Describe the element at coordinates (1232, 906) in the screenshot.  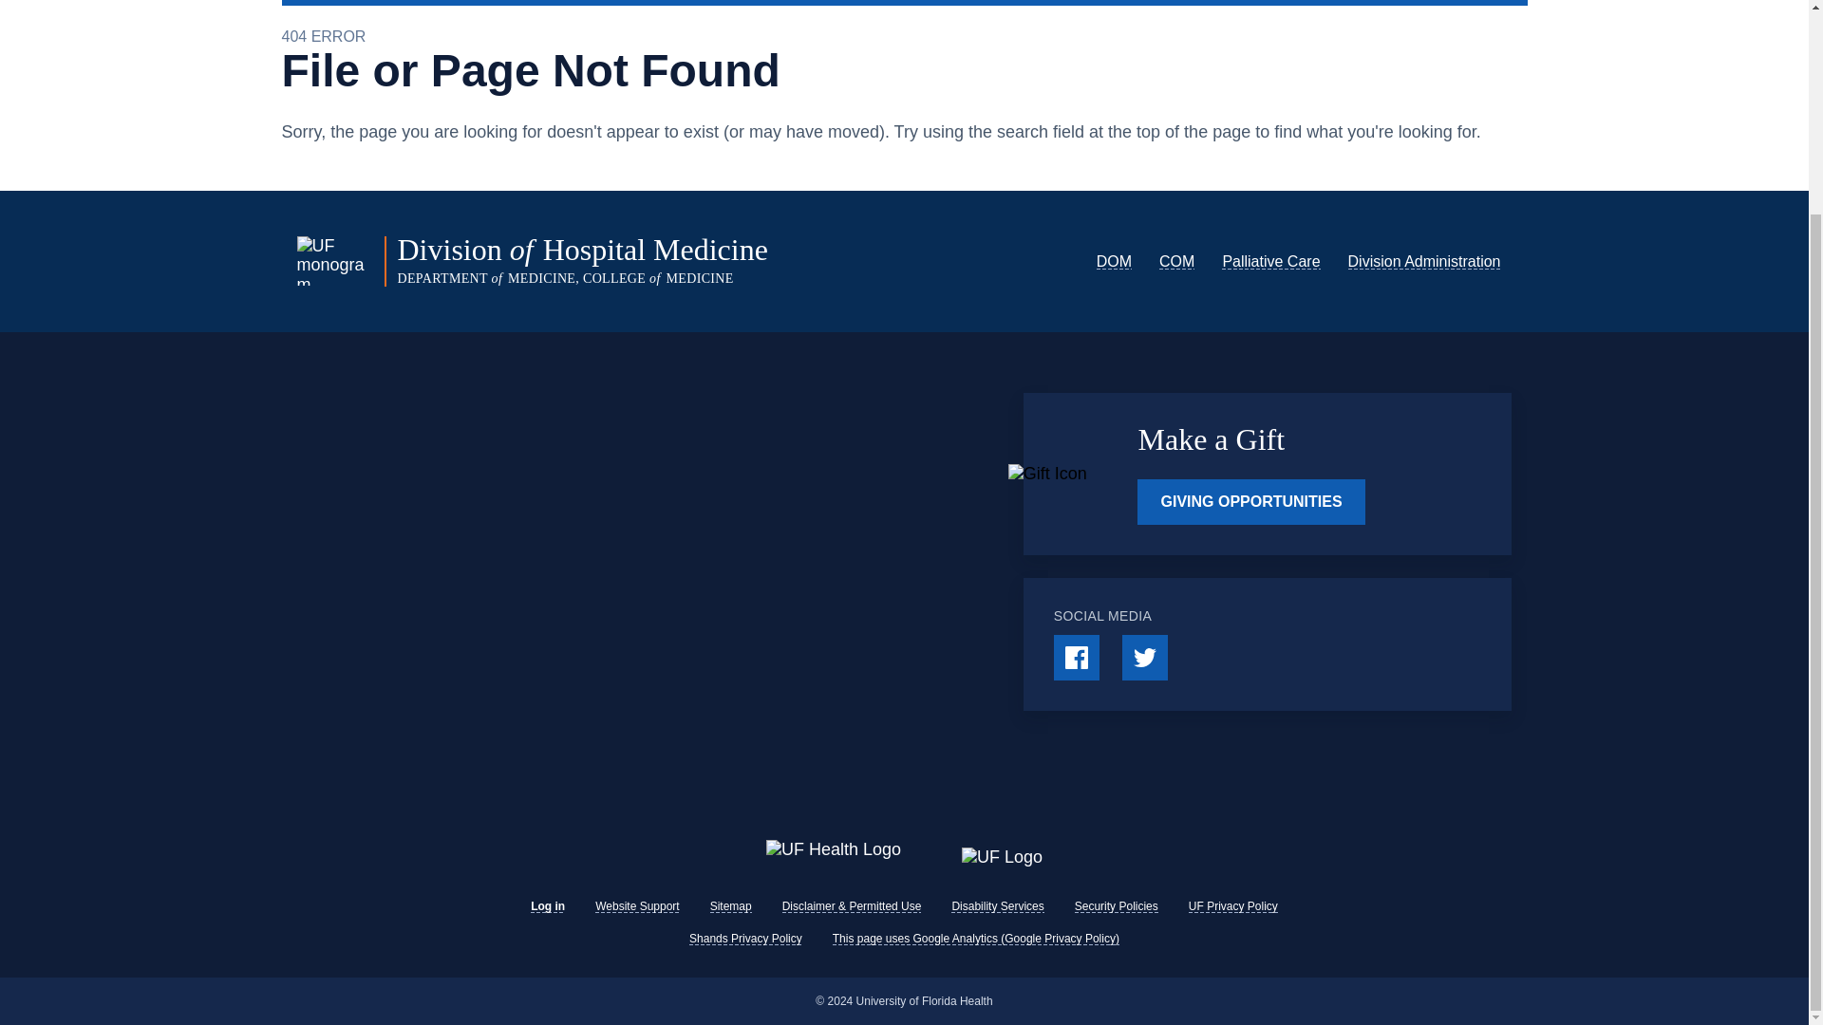
I see `UF Privacy Policy` at that location.